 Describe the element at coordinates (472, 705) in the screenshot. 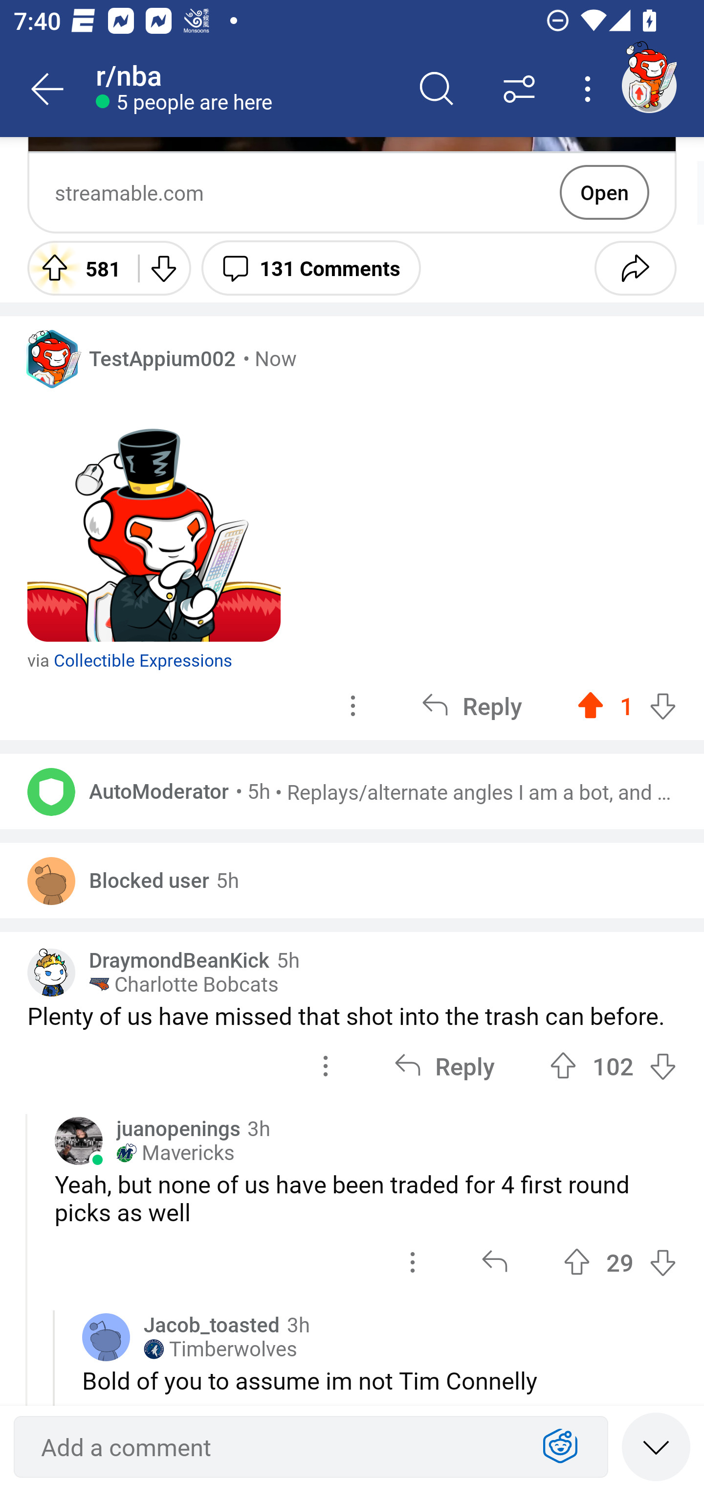

I see `Reply` at that location.